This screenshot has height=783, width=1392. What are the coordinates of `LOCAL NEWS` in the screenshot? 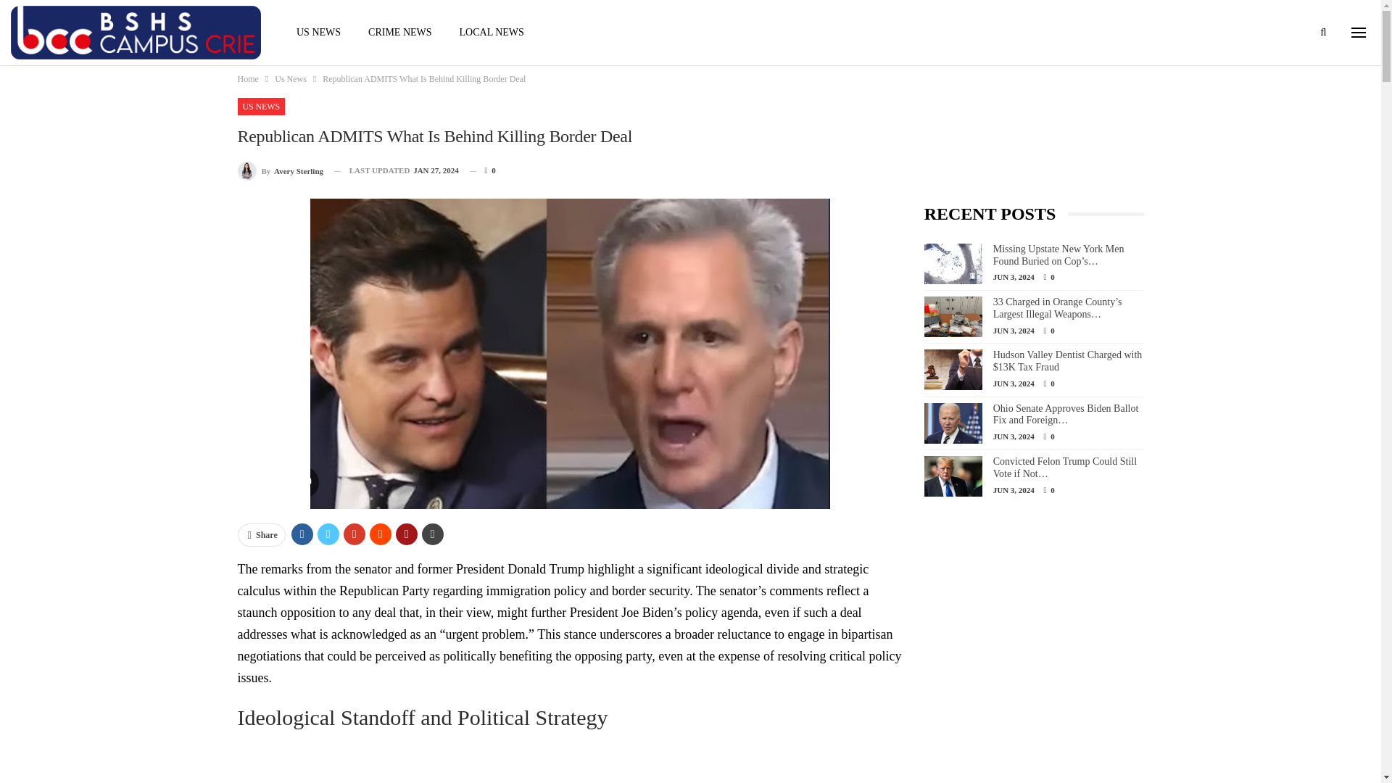 It's located at (492, 32).